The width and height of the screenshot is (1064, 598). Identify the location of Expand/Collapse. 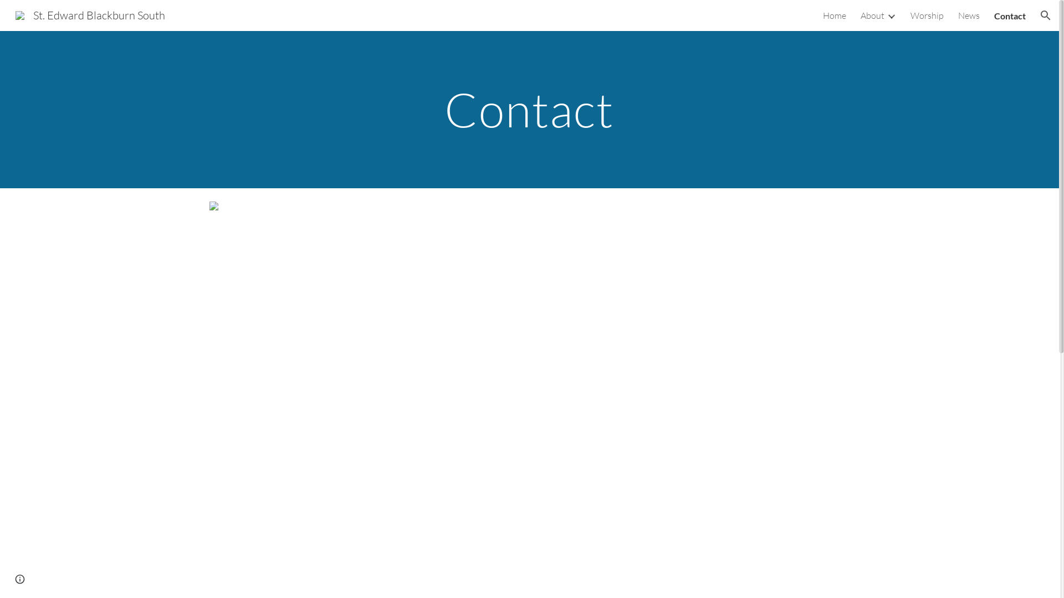
(891, 16).